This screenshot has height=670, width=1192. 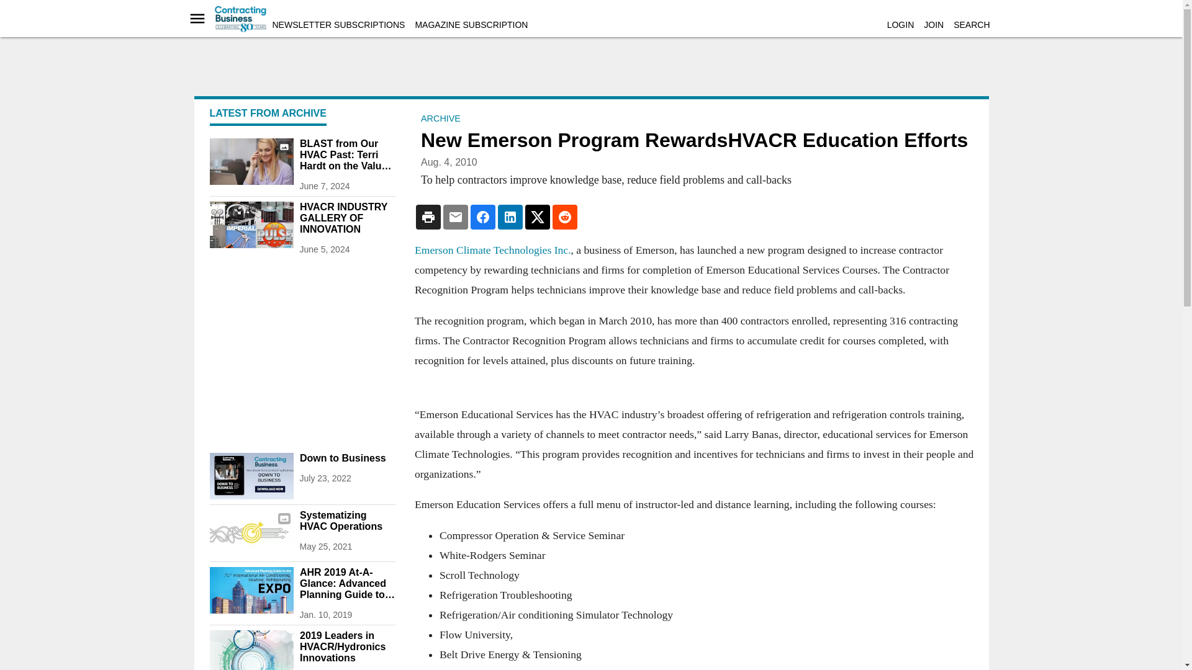 What do you see at coordinates (251, 650) in the screenshot?
I see `print` at bounding box center [251, 650].